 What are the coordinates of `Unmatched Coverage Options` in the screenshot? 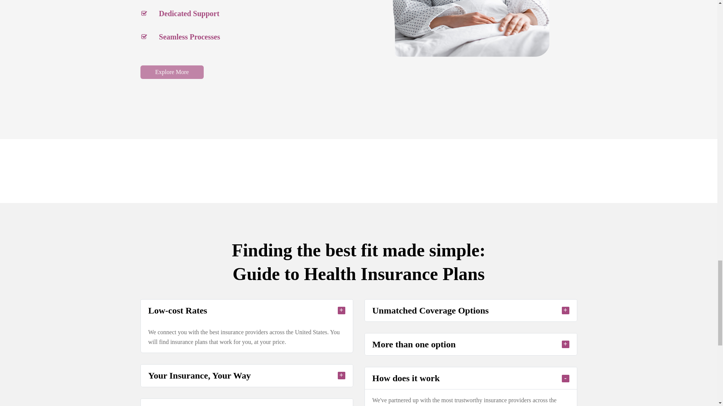 It's located at (470, 311).